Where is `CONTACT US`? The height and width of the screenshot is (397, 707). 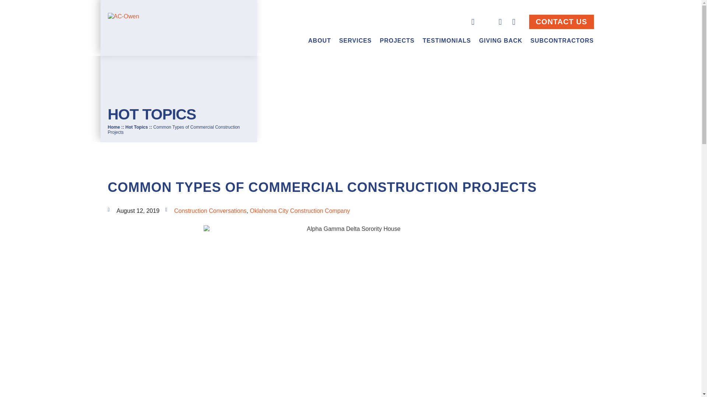 CONTACT US is located at coordinates (561, 21).